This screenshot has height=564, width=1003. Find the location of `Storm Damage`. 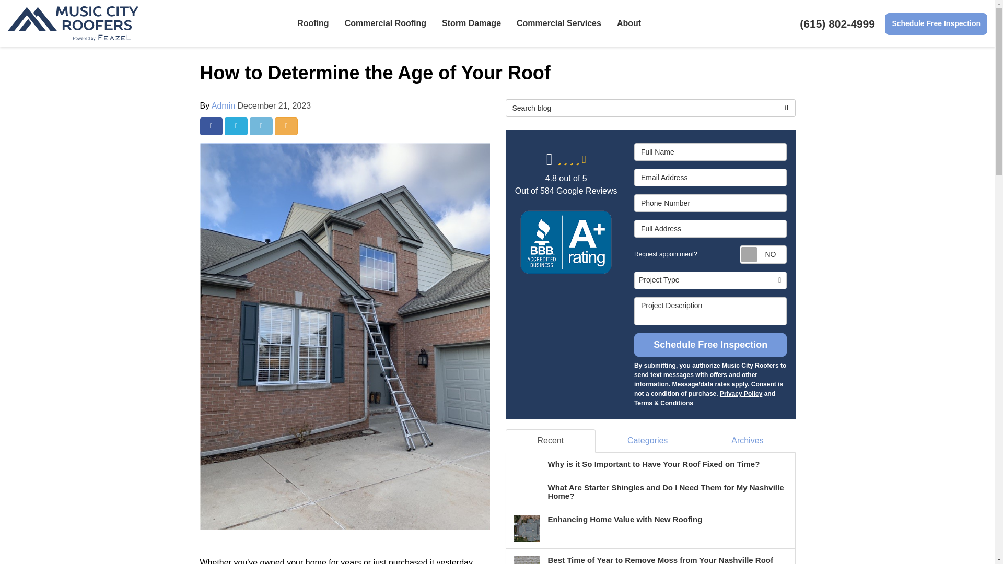

Storm Damage is located at coordinates (471, 23).